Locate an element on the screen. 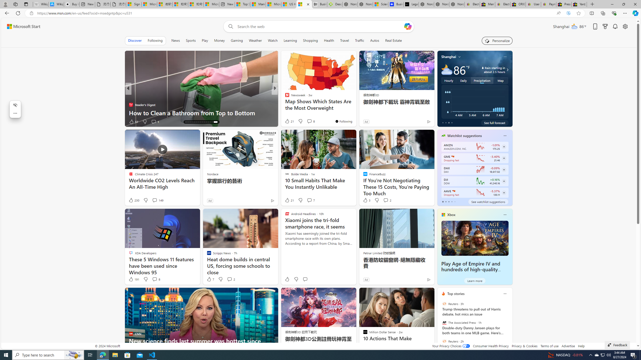 The image size is (641, 360). Class: icon-img is located at coordinates (505, 293).